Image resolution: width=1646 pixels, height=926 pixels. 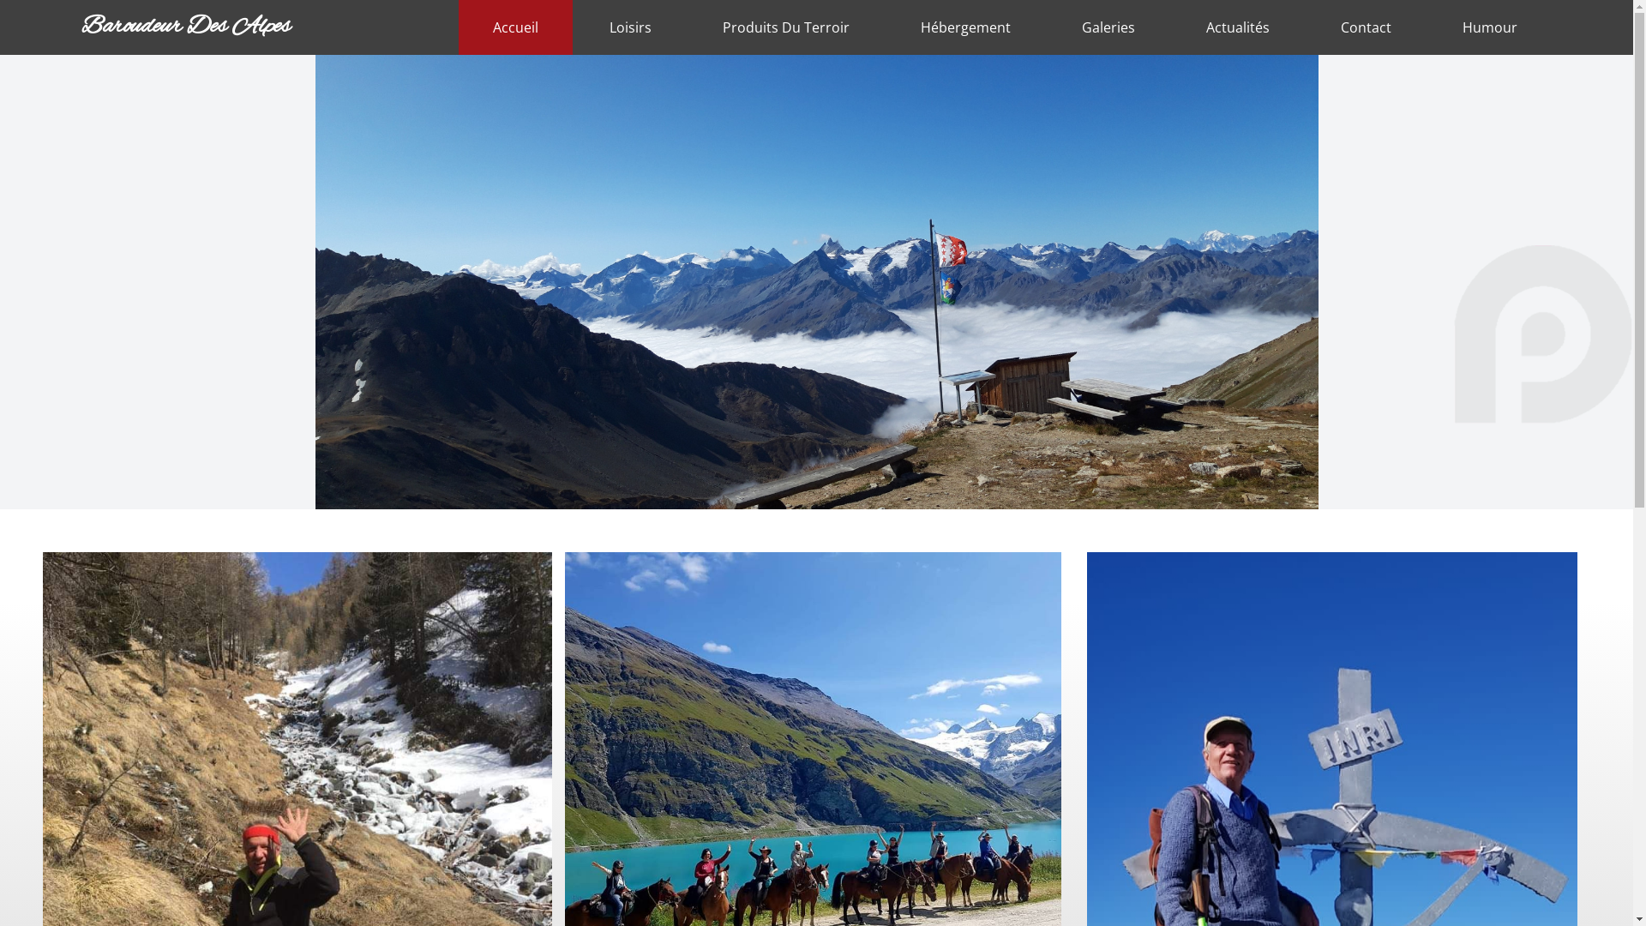 What do you see at coordinates (786, 27) in the screenshot?
I see `Produits Du Terroir` at bounding box center [786, 27].